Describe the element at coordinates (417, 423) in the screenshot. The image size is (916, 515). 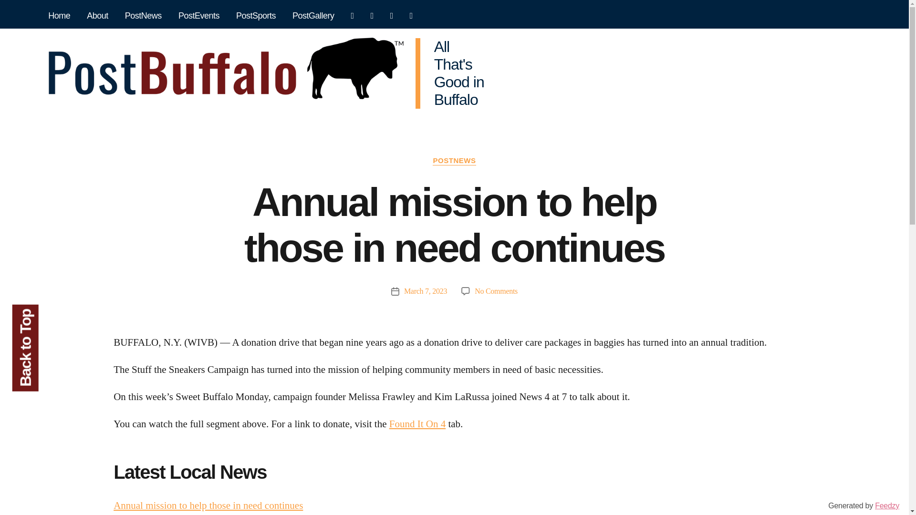
I see `Found It On 4` at that location.